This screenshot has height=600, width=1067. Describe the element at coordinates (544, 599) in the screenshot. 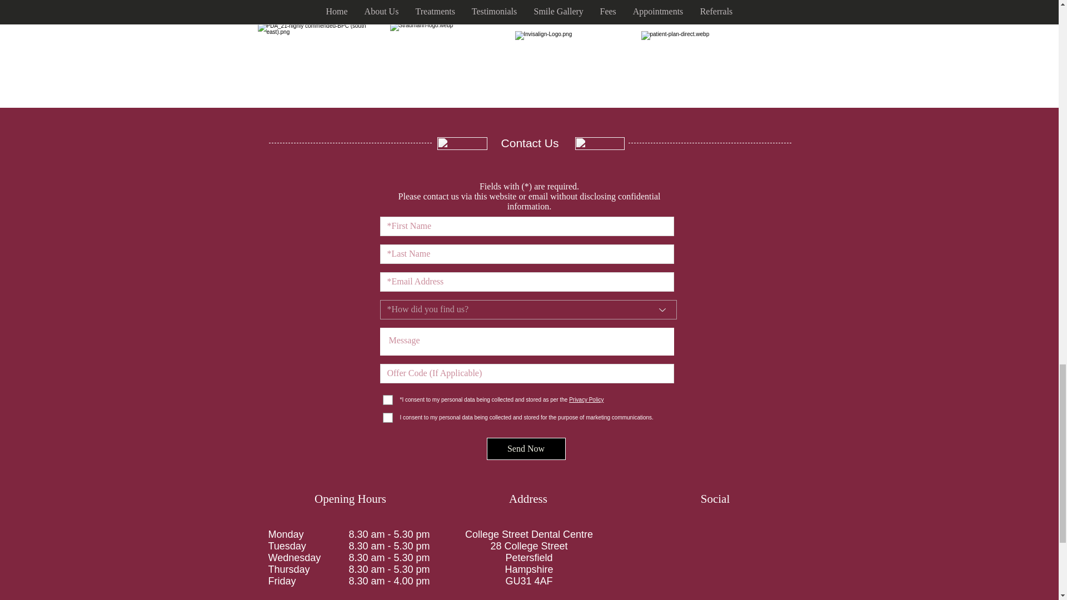

I see `01730 263180` at that location.